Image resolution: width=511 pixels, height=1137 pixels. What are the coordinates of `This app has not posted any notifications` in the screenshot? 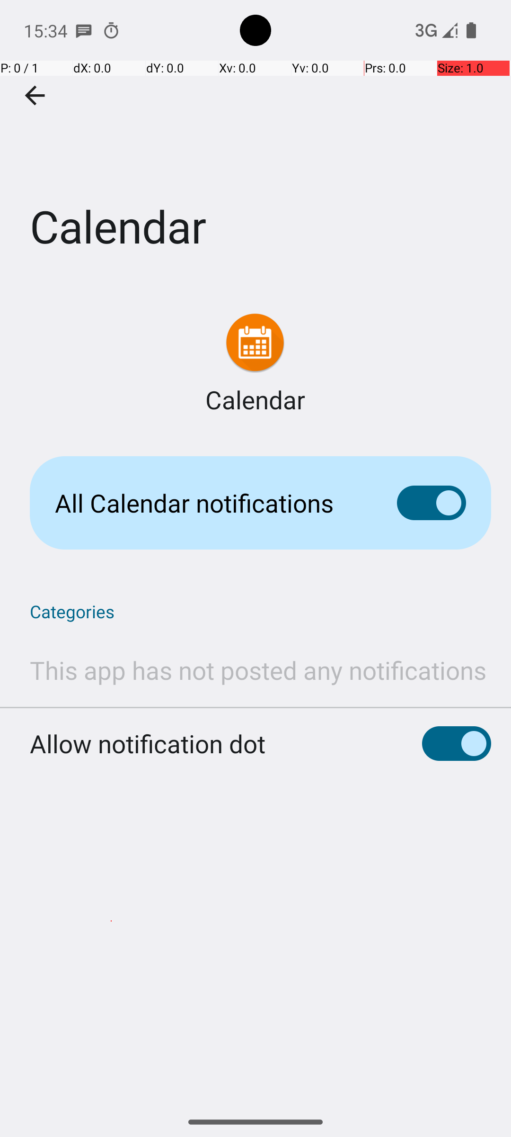 It's located at (258, 670).